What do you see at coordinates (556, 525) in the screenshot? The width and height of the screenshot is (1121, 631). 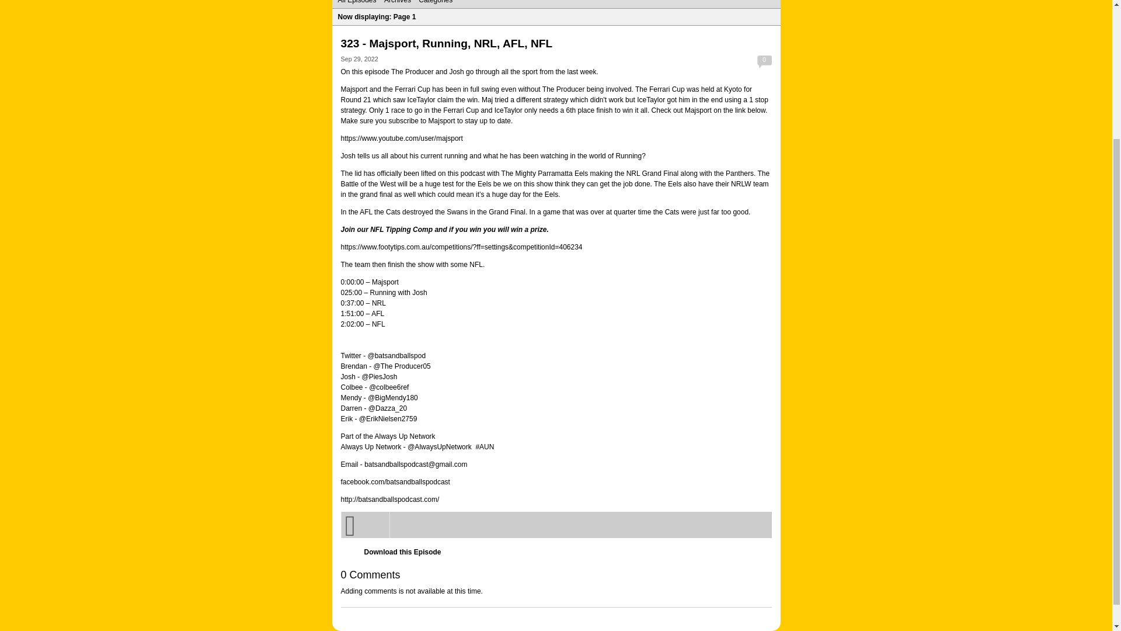 I see `Libsyn Player` at bounding box center [556, 525].